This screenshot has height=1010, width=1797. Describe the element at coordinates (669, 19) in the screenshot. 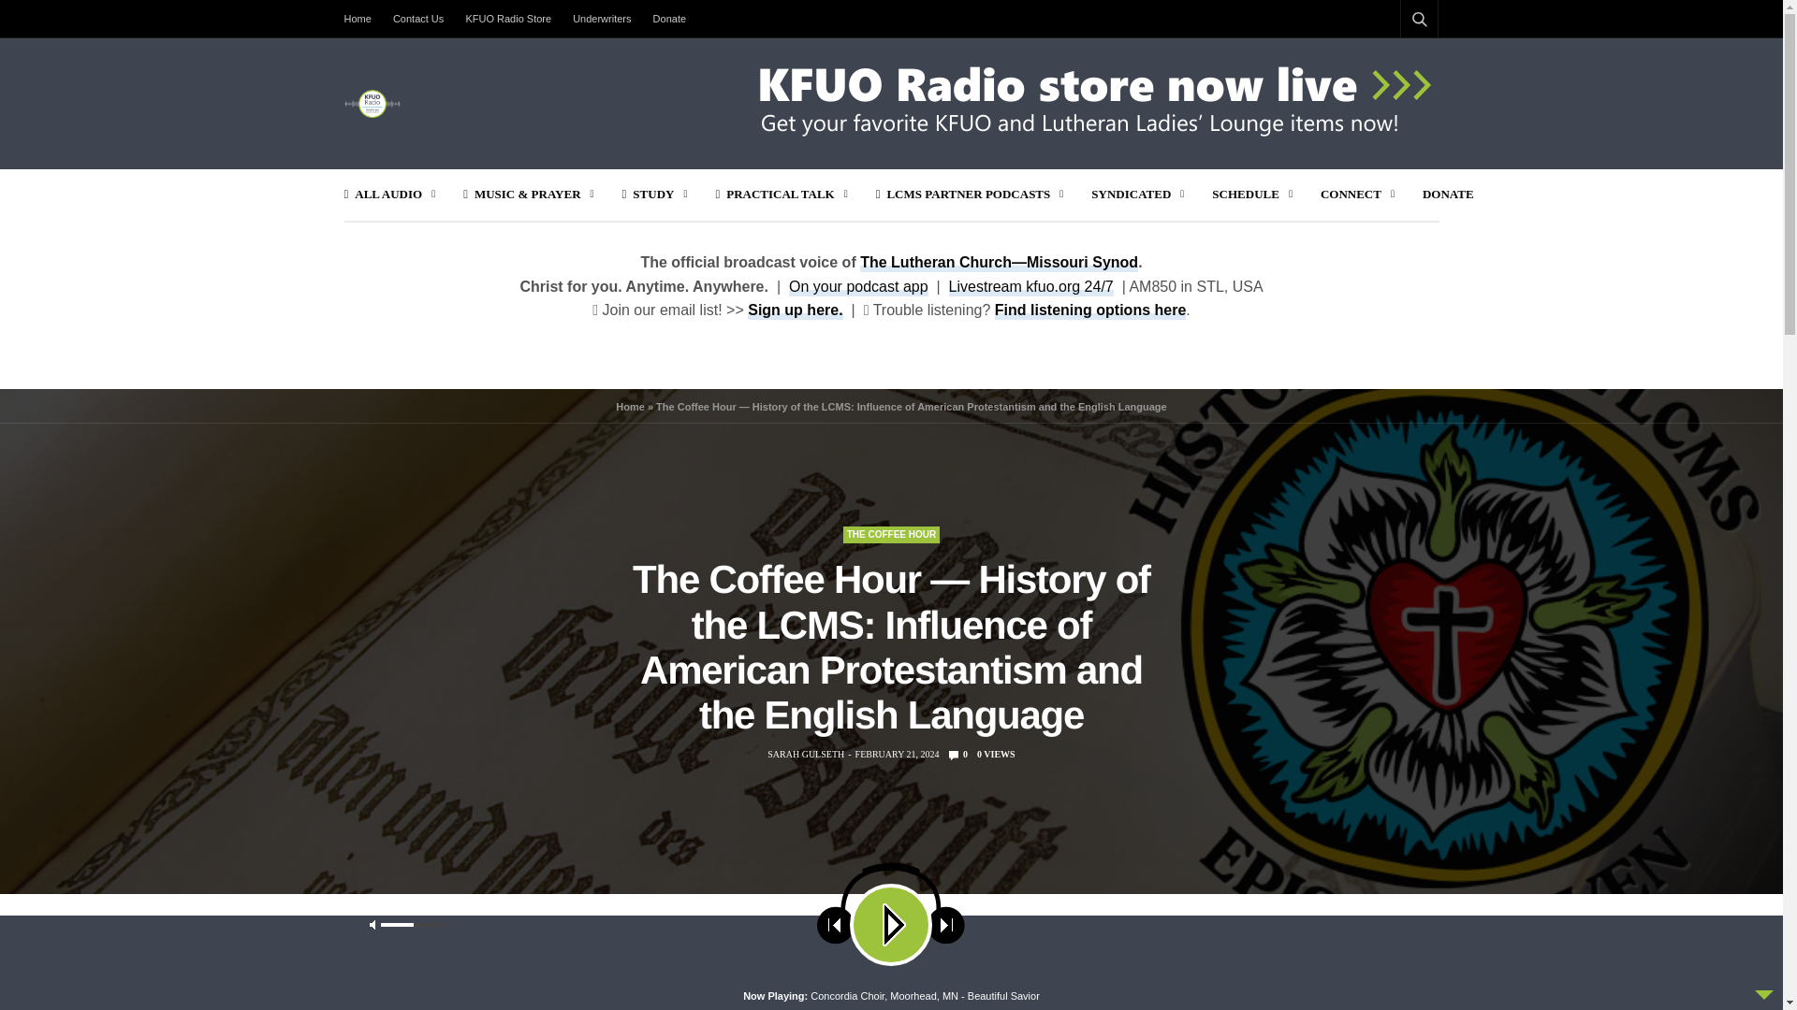

I see `Donate` at that location.